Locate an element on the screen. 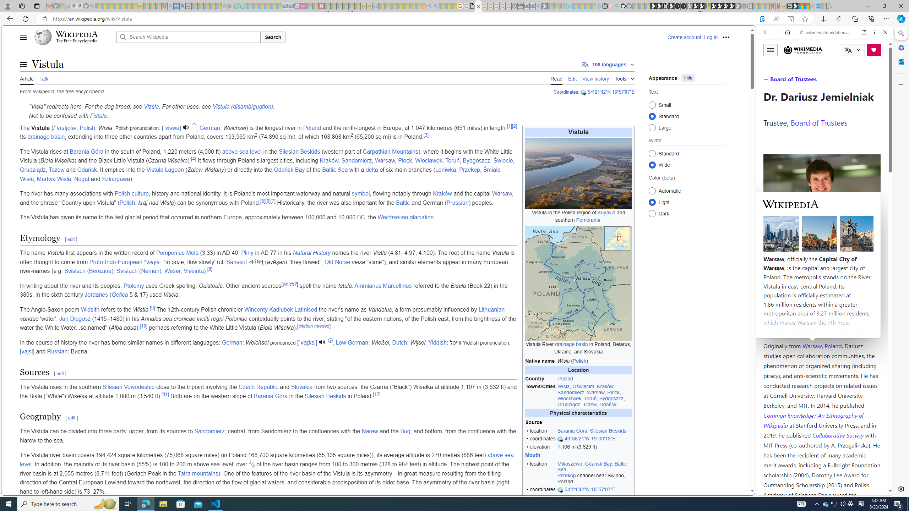 The height and width of the screenshot is (511, 909). Bug is located at coordinates (405, 432).